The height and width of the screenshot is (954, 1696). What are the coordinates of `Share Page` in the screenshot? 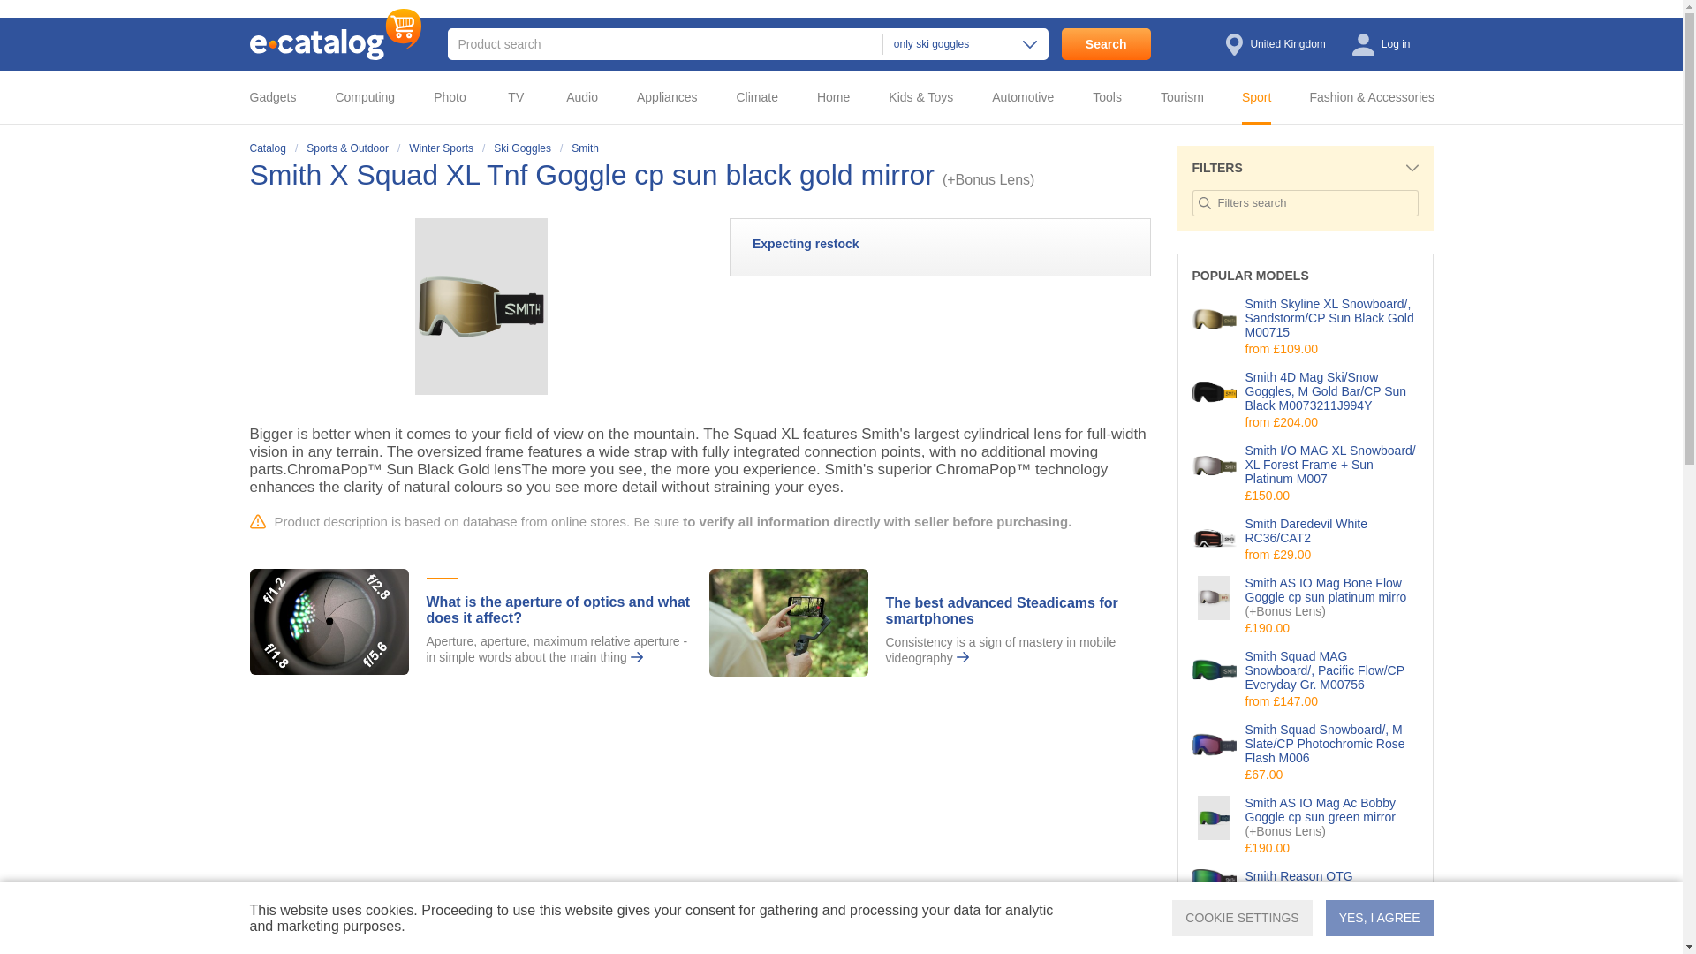 It's located at (1132, 176).